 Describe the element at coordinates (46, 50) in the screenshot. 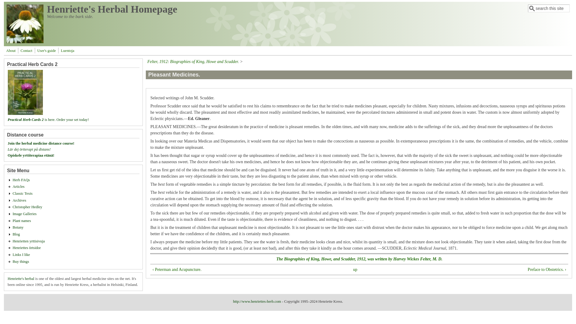

I see `User's guide` at that location.